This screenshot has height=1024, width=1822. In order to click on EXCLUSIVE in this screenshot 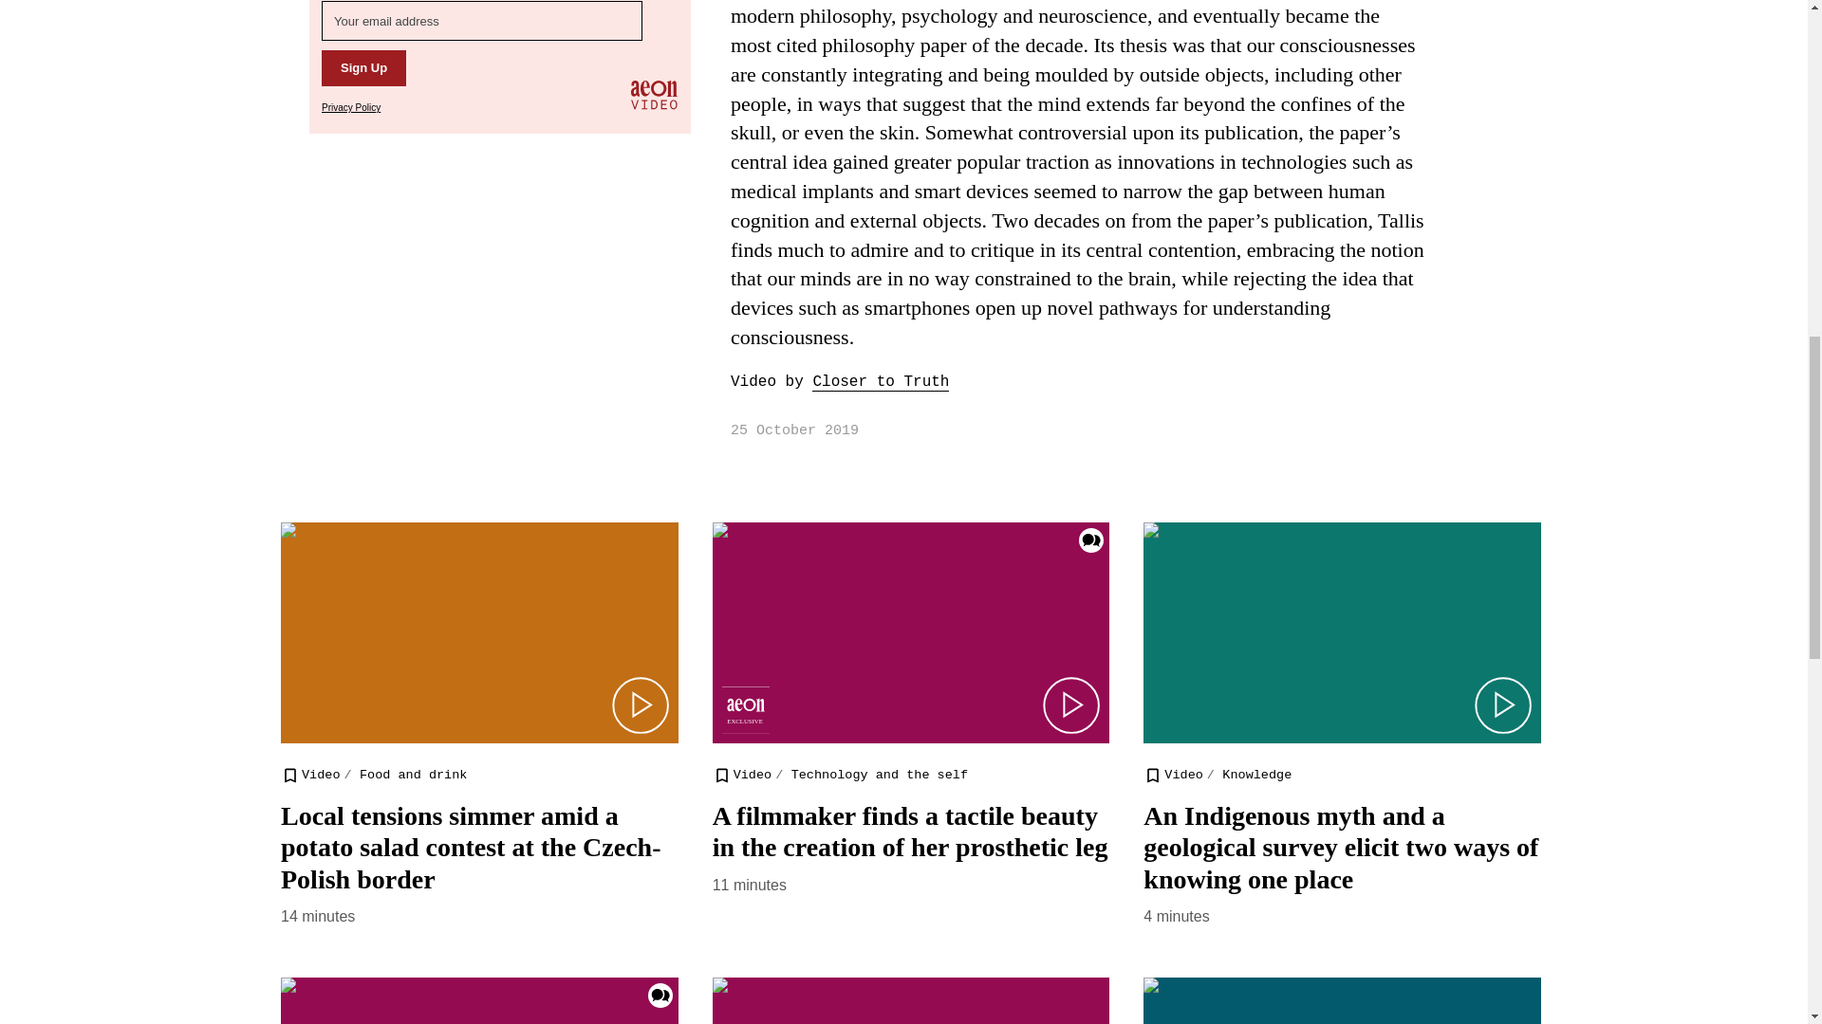, I will do `click(745, 709)`.